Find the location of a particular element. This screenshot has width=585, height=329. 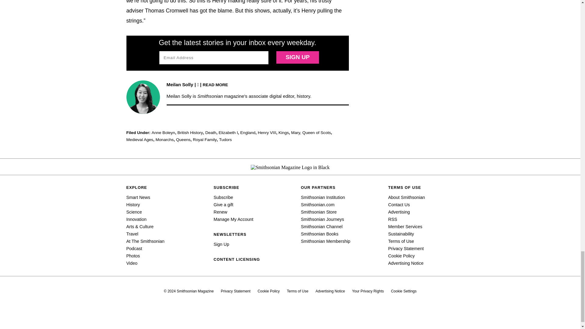

Read more from this author is located at coordinates (215, 84).